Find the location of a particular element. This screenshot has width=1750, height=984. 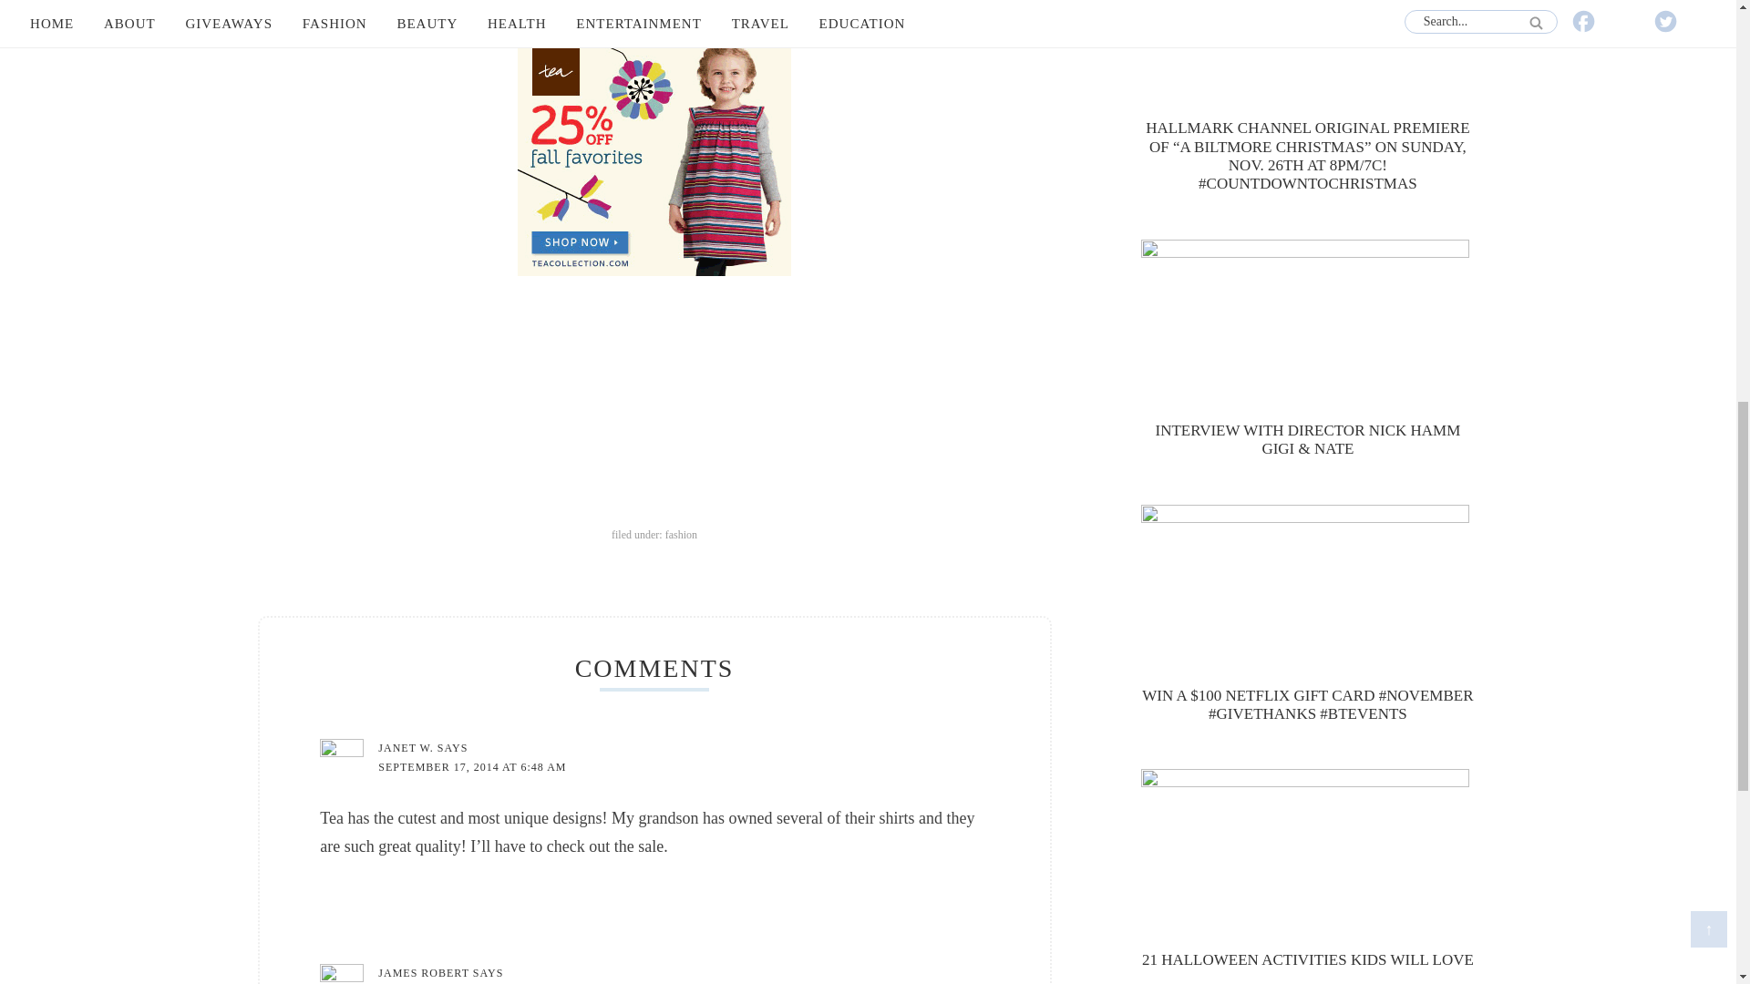

SEPTEMBER 17, 2014 AT 6:48 AM is located at coordinates (471, 766).